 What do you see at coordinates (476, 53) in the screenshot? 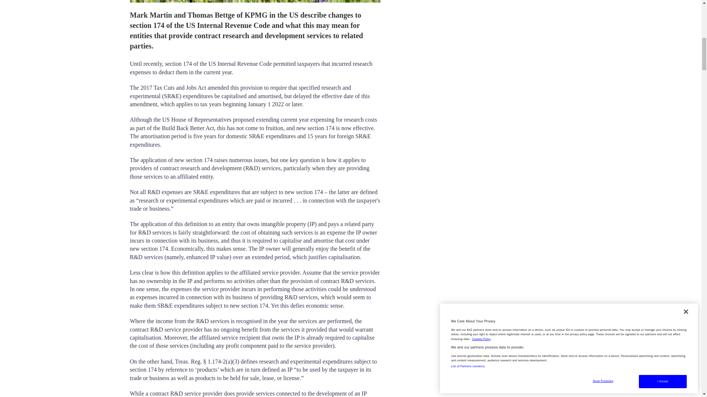
I see `3rd party ad content` at bounding box center [476, 53].